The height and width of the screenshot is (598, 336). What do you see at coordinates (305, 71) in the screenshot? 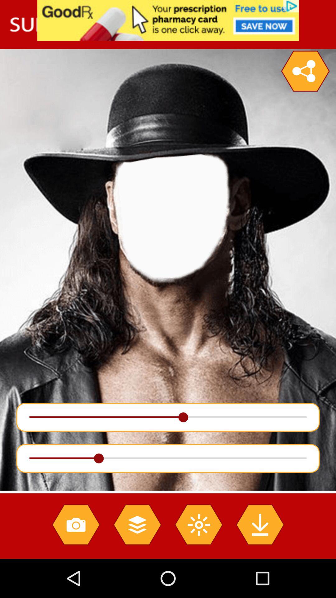
I see `see connections` at bounding box center [305, 71].